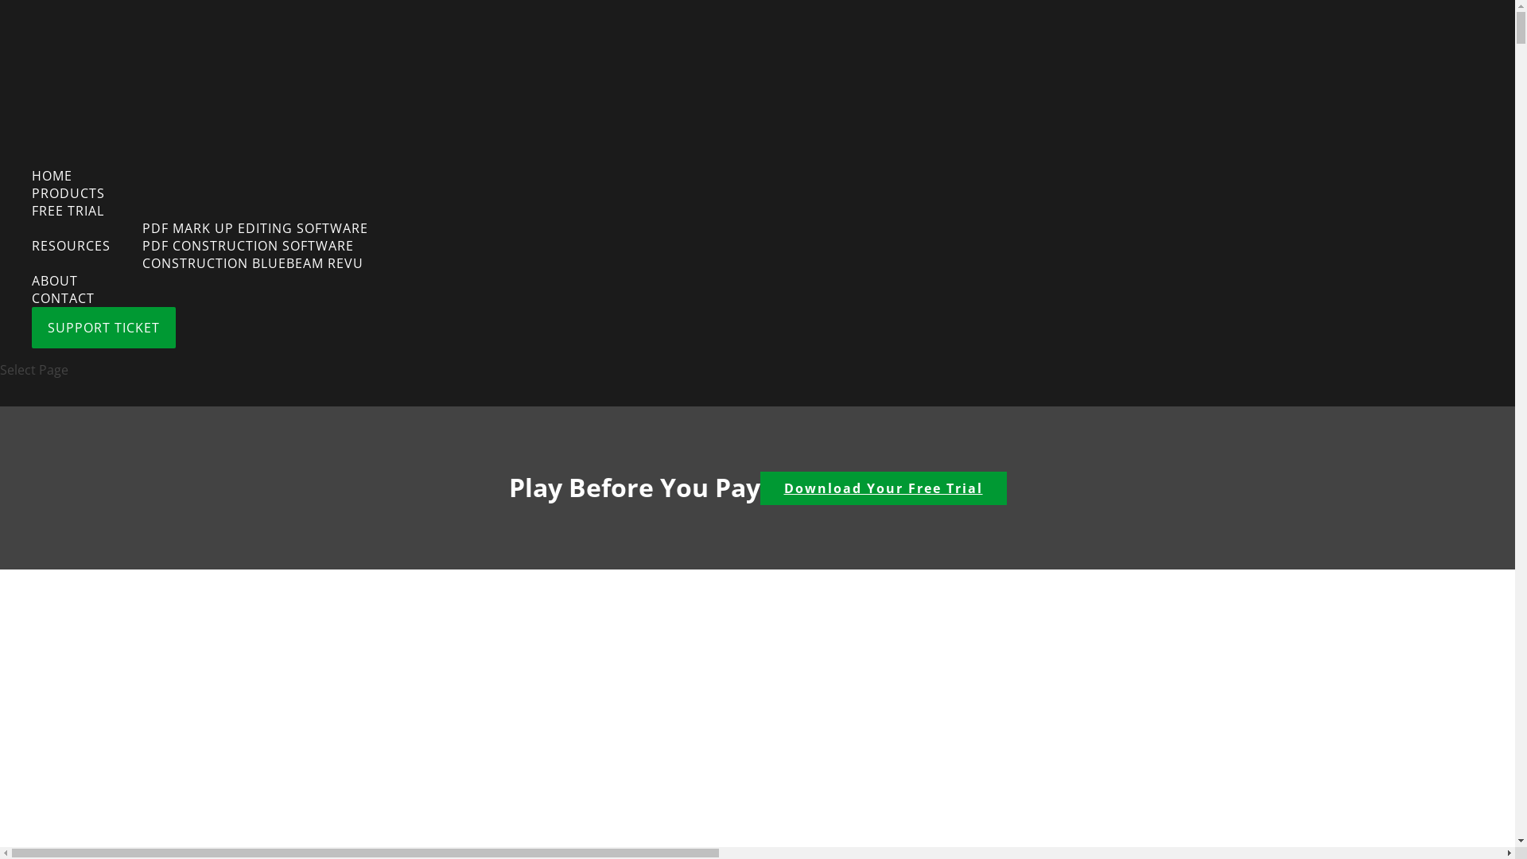 The width and height of the screenshot is (1527, 859). What do you see at coordinates (255, 228) in the screenshot?
I see `PDF MARK UP EDITING SOFTWARE` at bounding box center [255, 228].